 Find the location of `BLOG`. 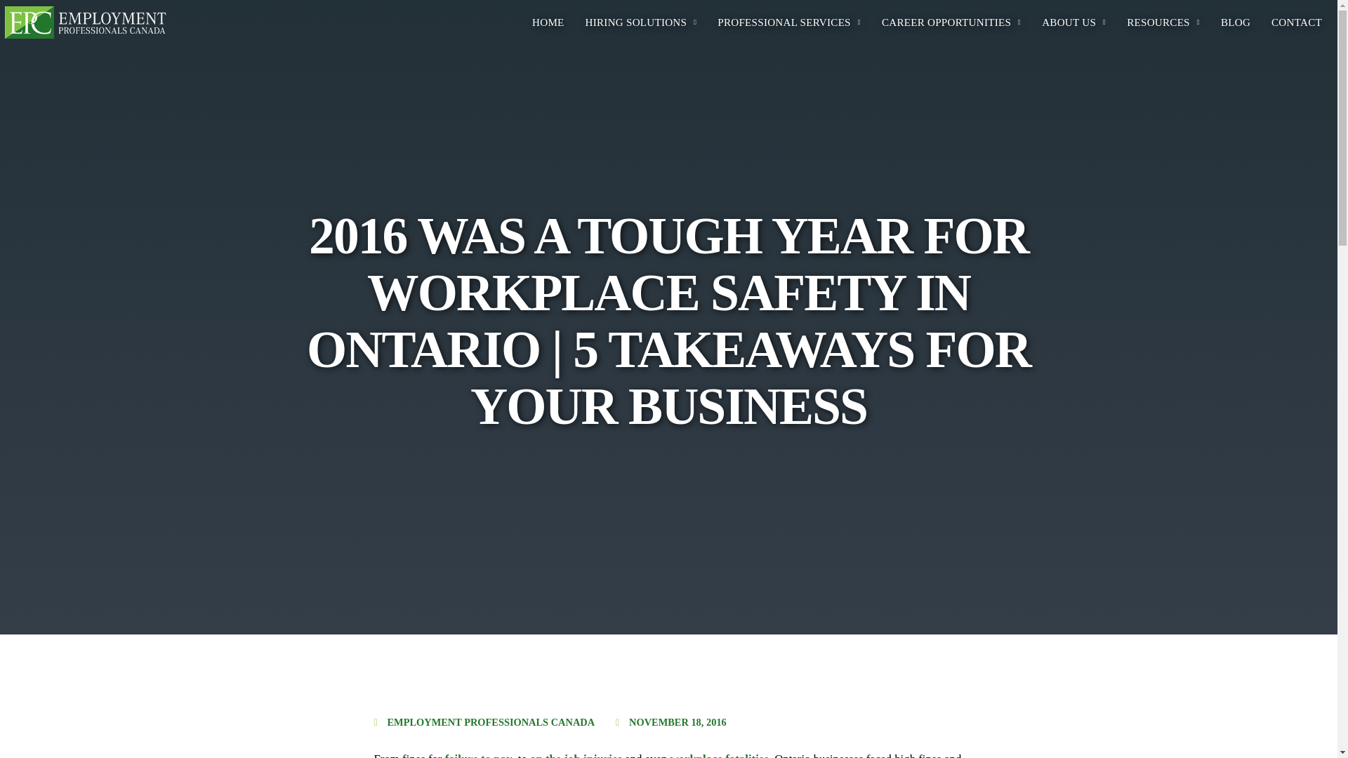

BLOG is located at coordinates (1236, 22).